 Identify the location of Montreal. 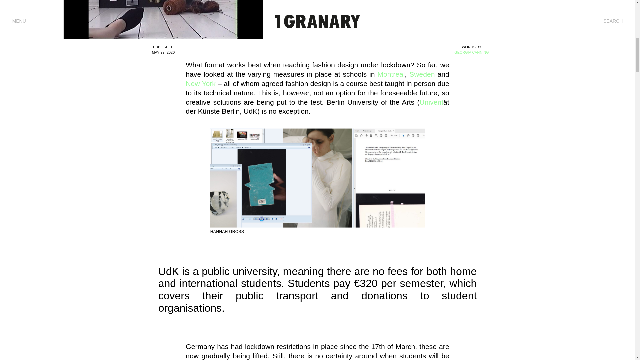
(391, 74).